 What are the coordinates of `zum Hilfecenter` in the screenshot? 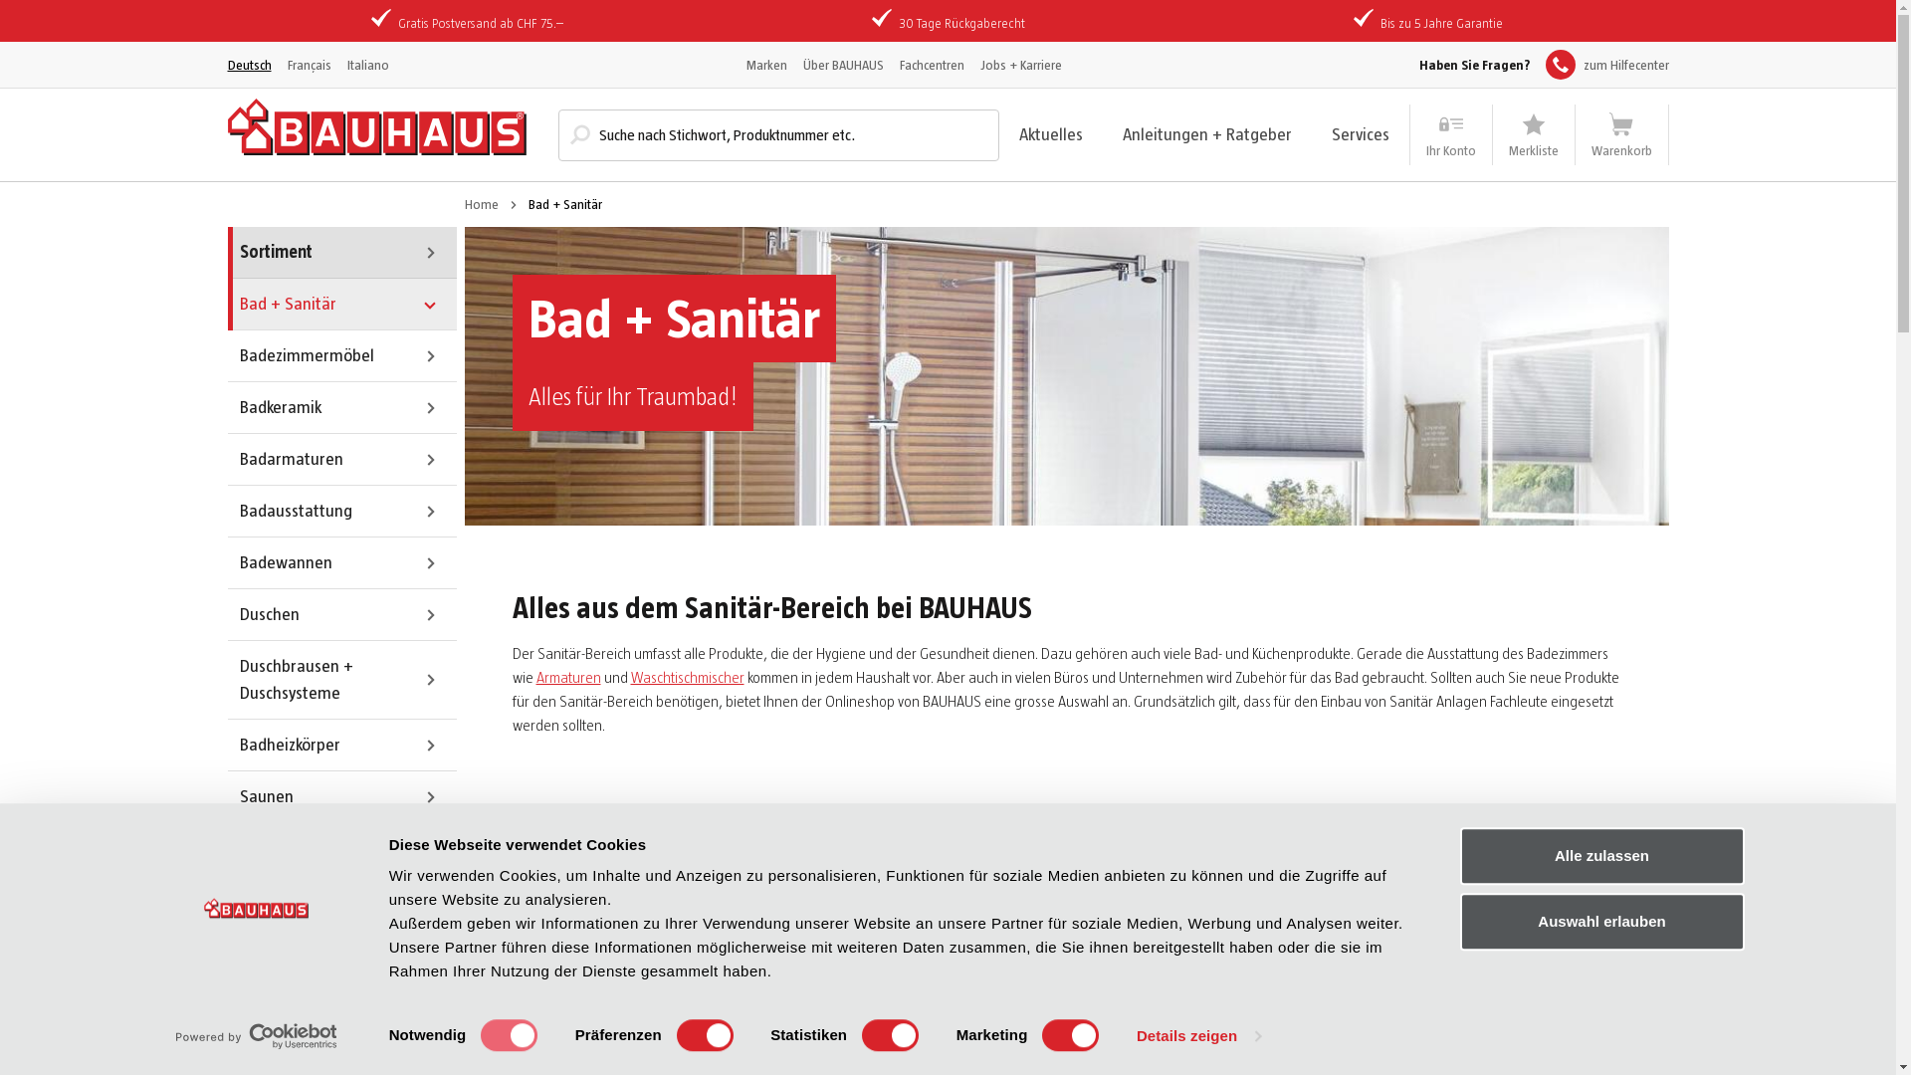 It's located at (1606, 65).